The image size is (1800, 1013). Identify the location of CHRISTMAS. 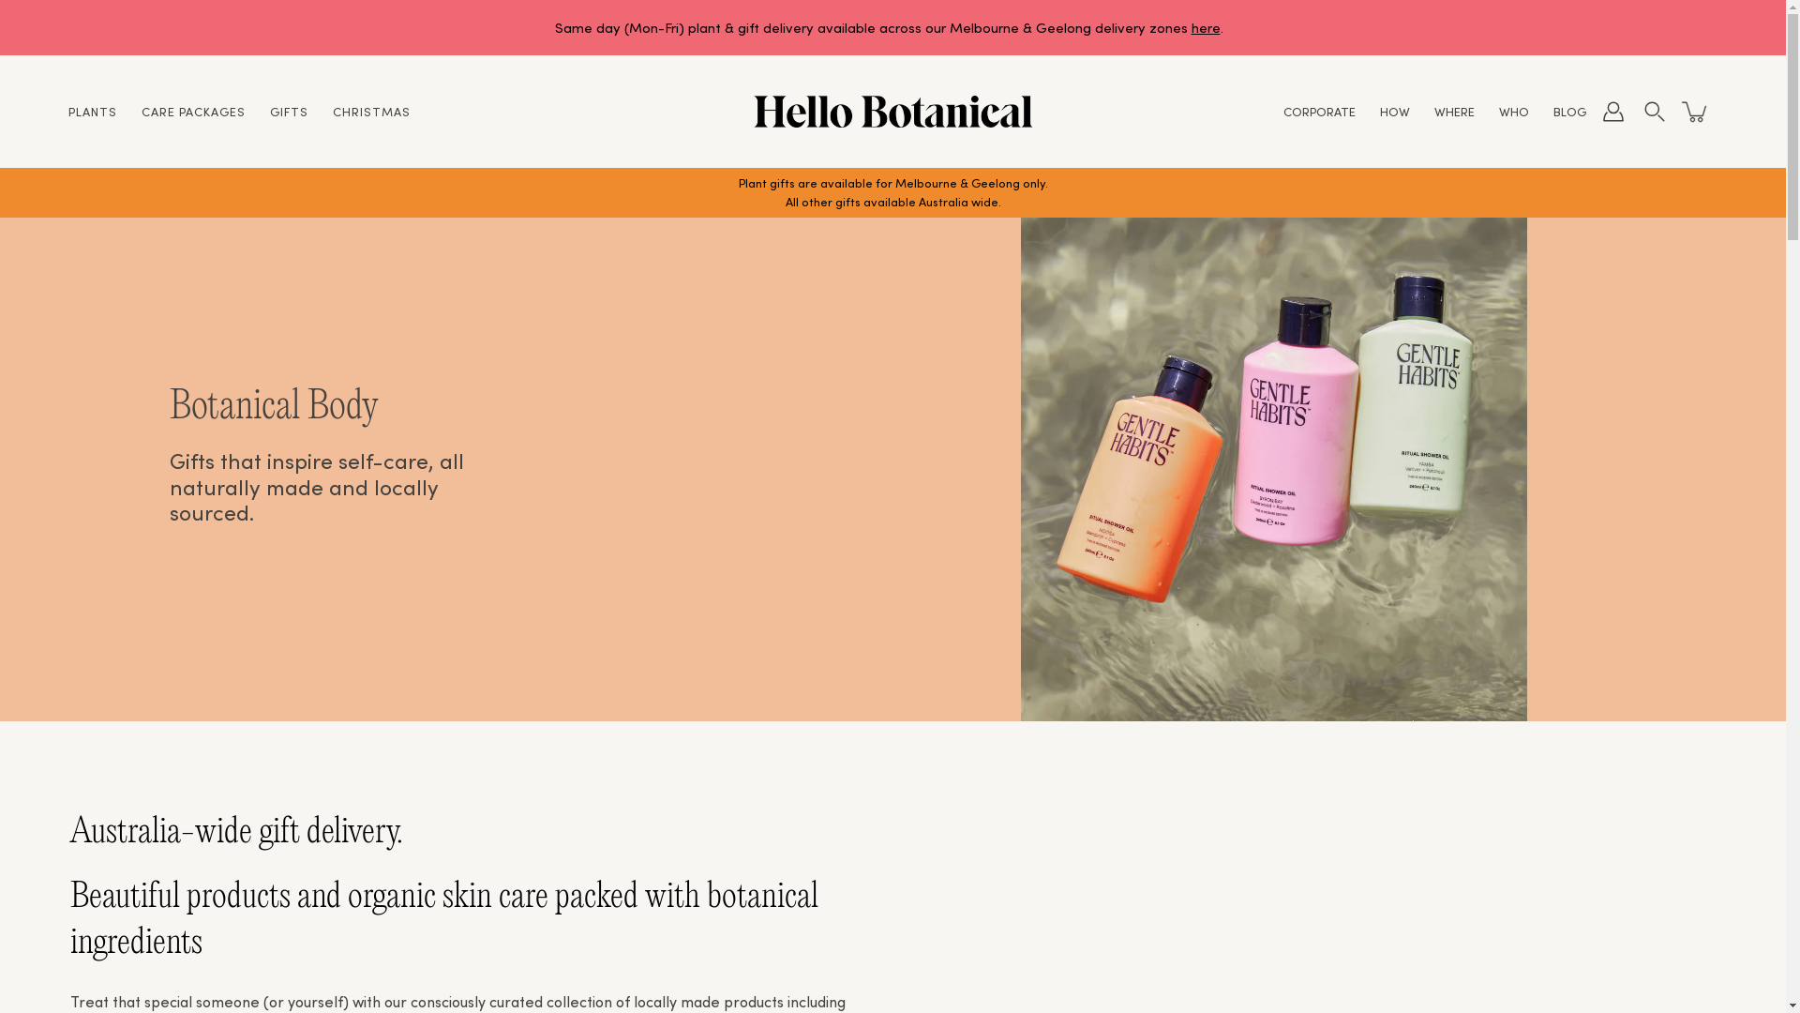
(371, 111).